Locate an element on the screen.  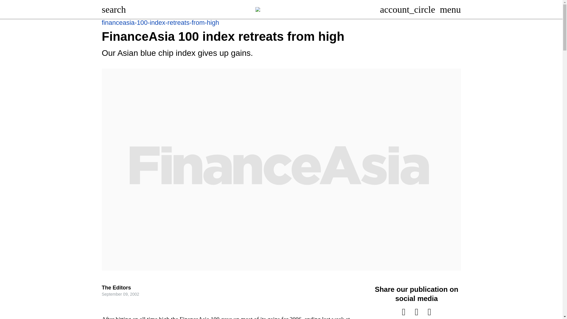
Search is located at coordinates (116, 9).